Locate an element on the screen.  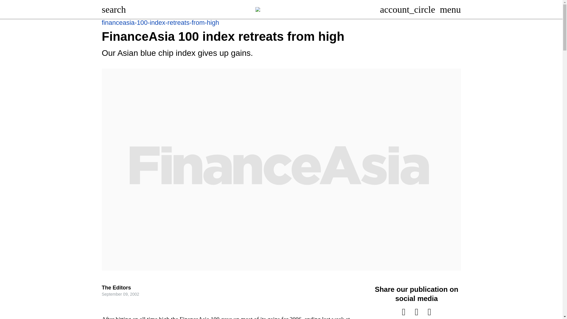
Search is located at coordinates (116, 9).